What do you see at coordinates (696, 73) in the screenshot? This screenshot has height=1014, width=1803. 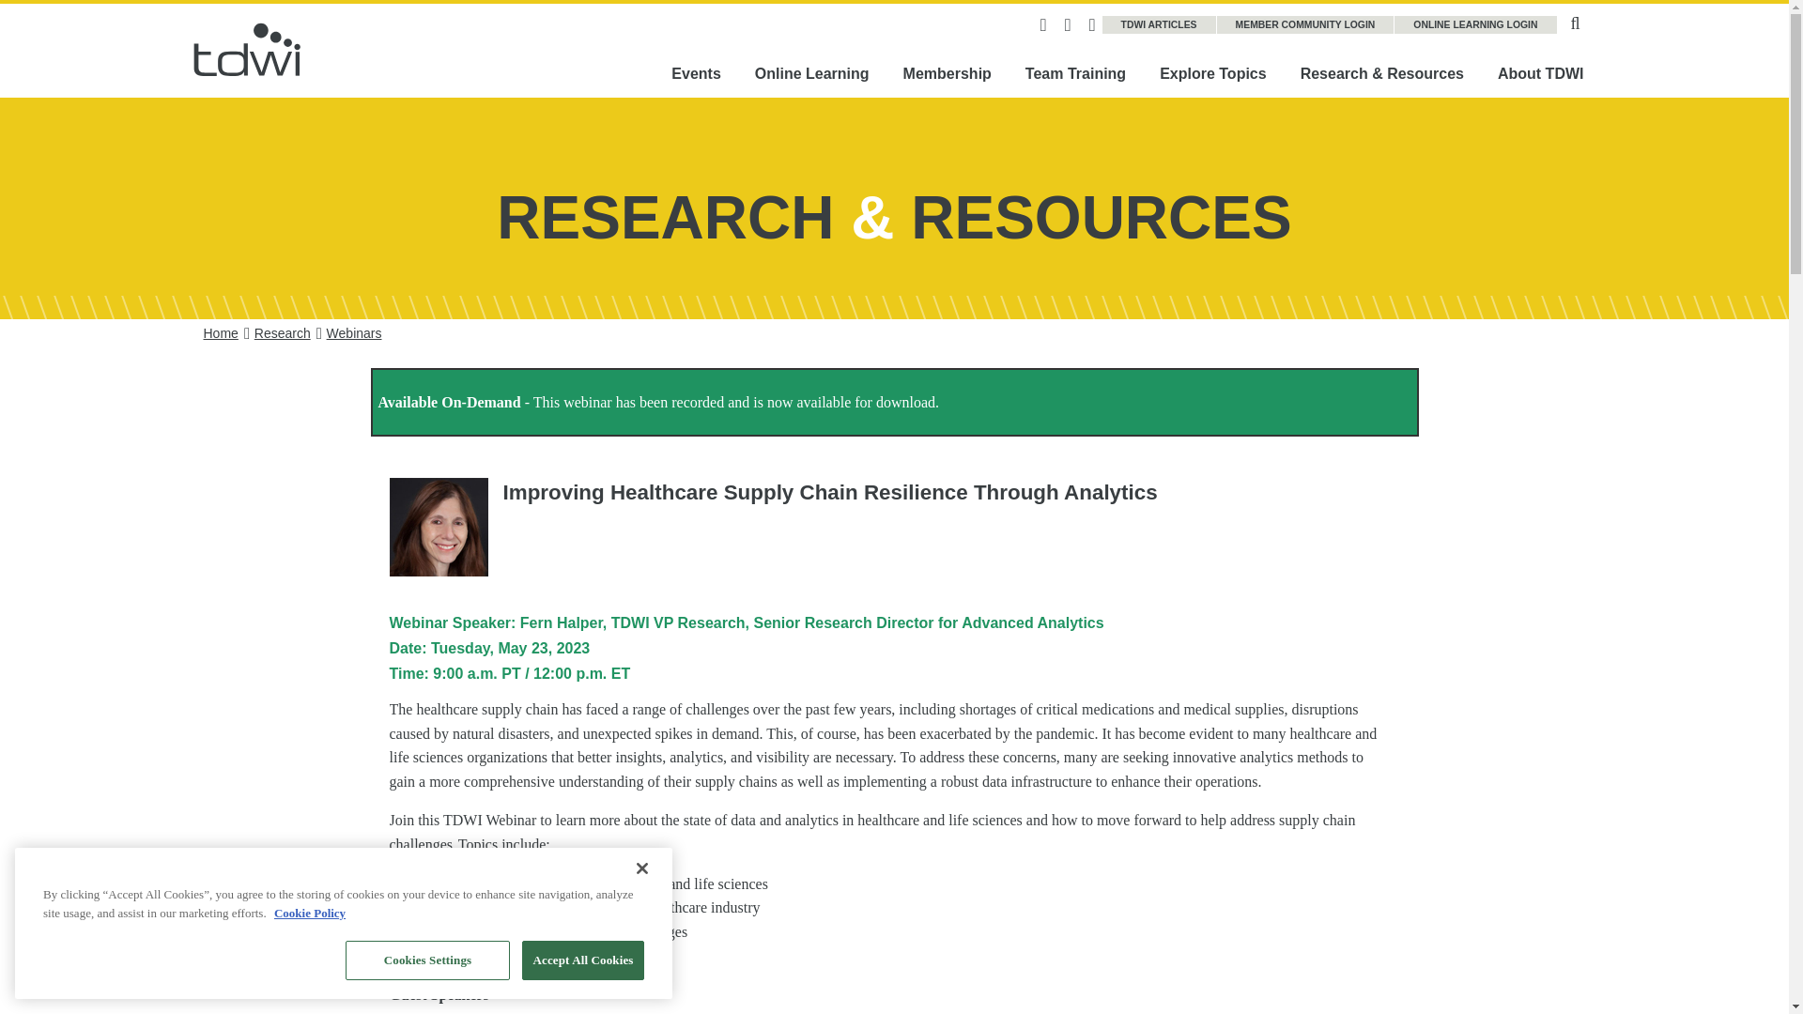 I see `Events` at bounding box center [696, 73].